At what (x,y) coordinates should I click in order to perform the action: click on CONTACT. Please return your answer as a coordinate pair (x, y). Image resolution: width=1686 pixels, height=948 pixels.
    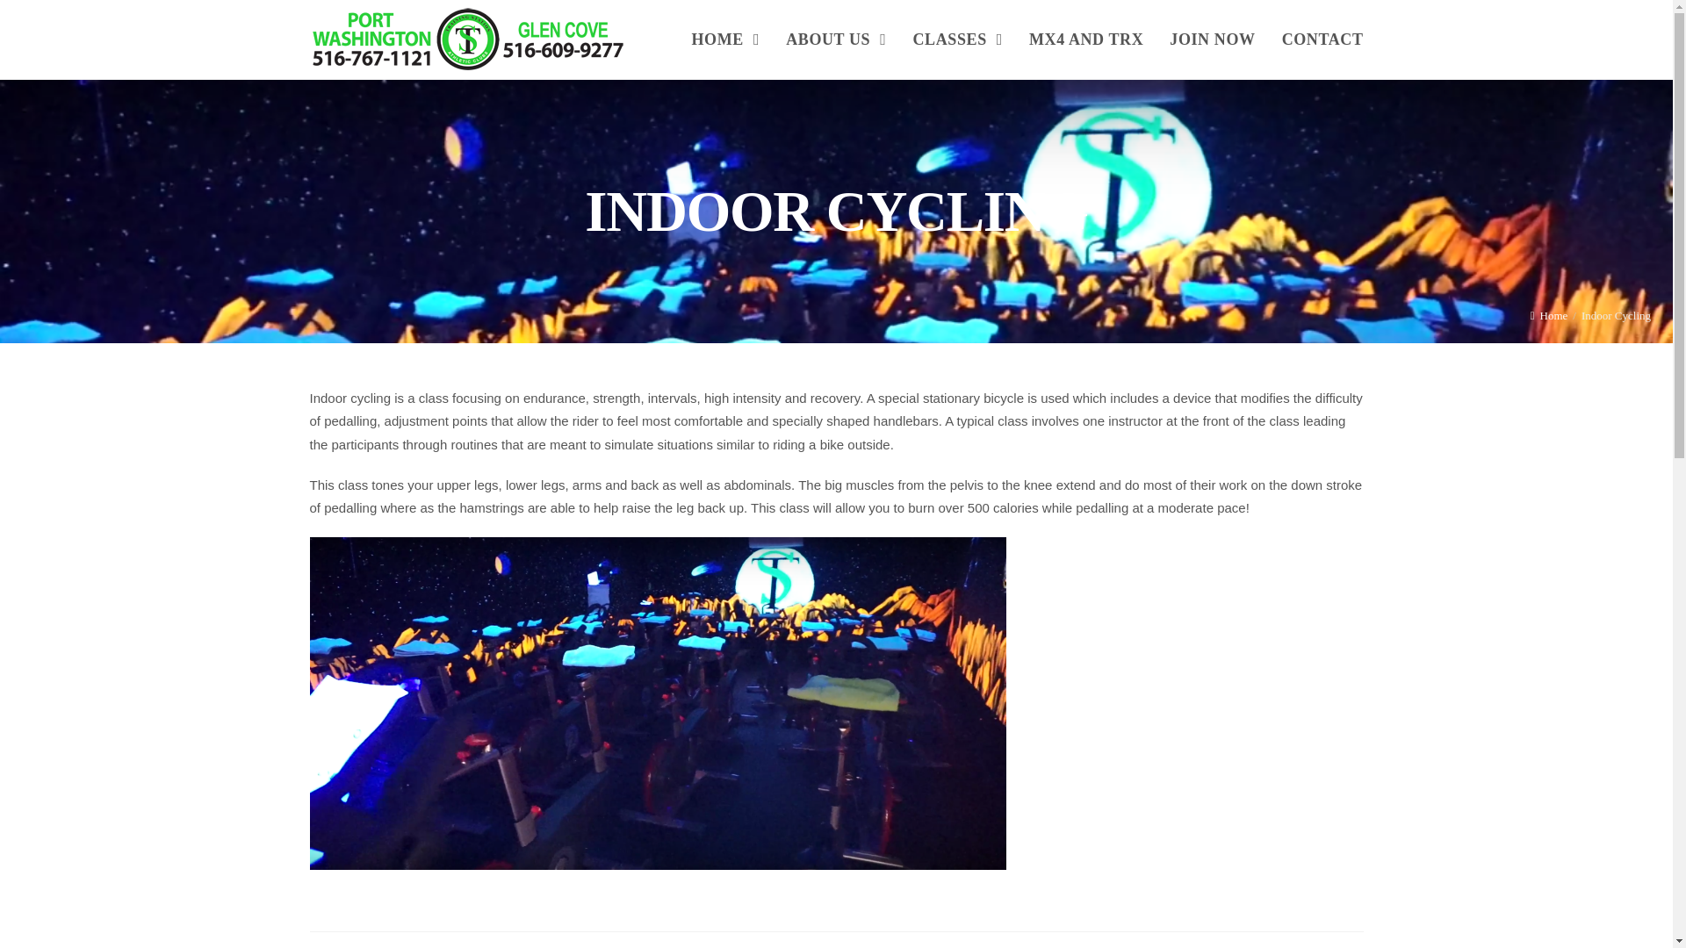
    Looking at the image, I should click on (1322, 39).